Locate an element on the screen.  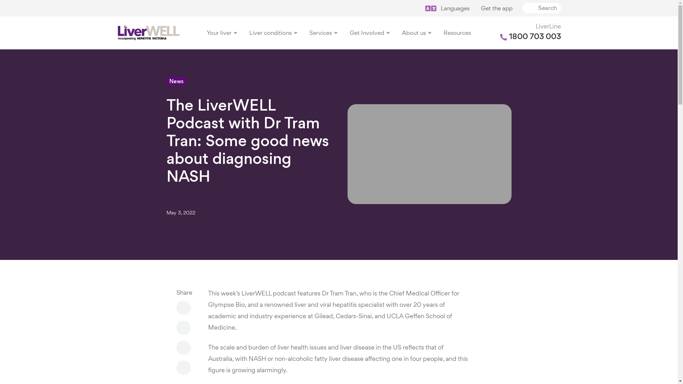
Resources is located at coordinates (457, 33).